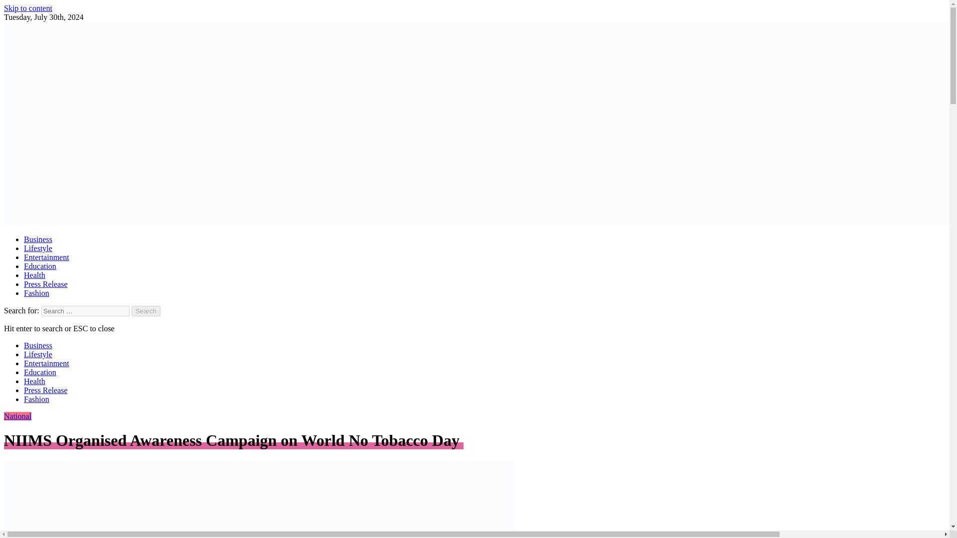 This screenshot has height=538, width=957. Describe the element at coordinates (46, 363) in the screenshot. I see `Entertainment` at that location.